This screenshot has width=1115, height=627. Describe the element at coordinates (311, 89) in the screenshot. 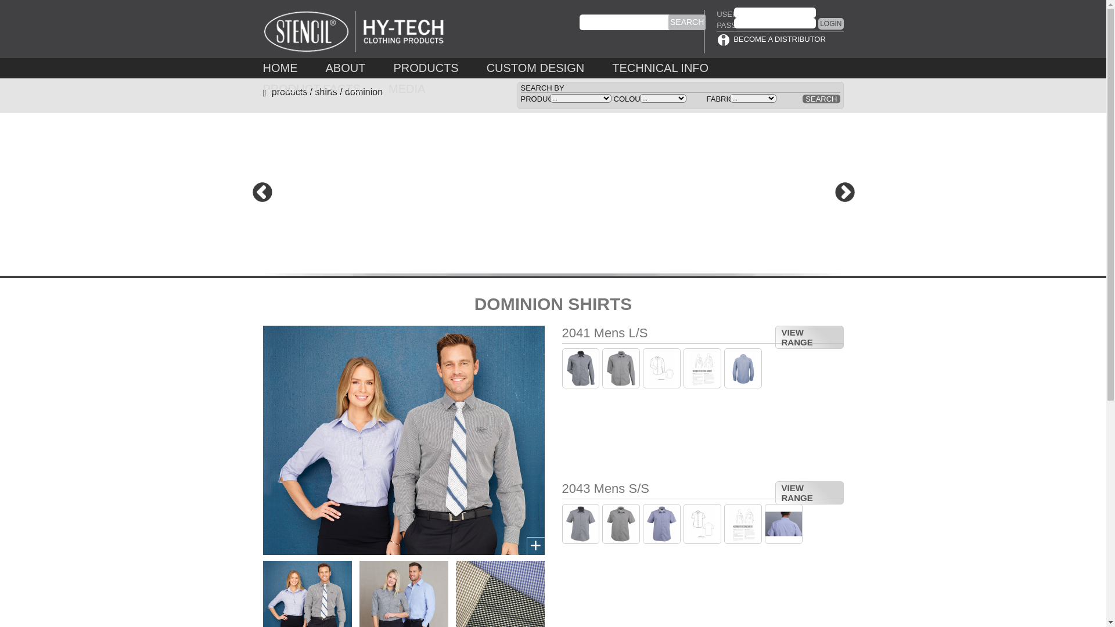

I see `PRODUCT FACTS` at that location.